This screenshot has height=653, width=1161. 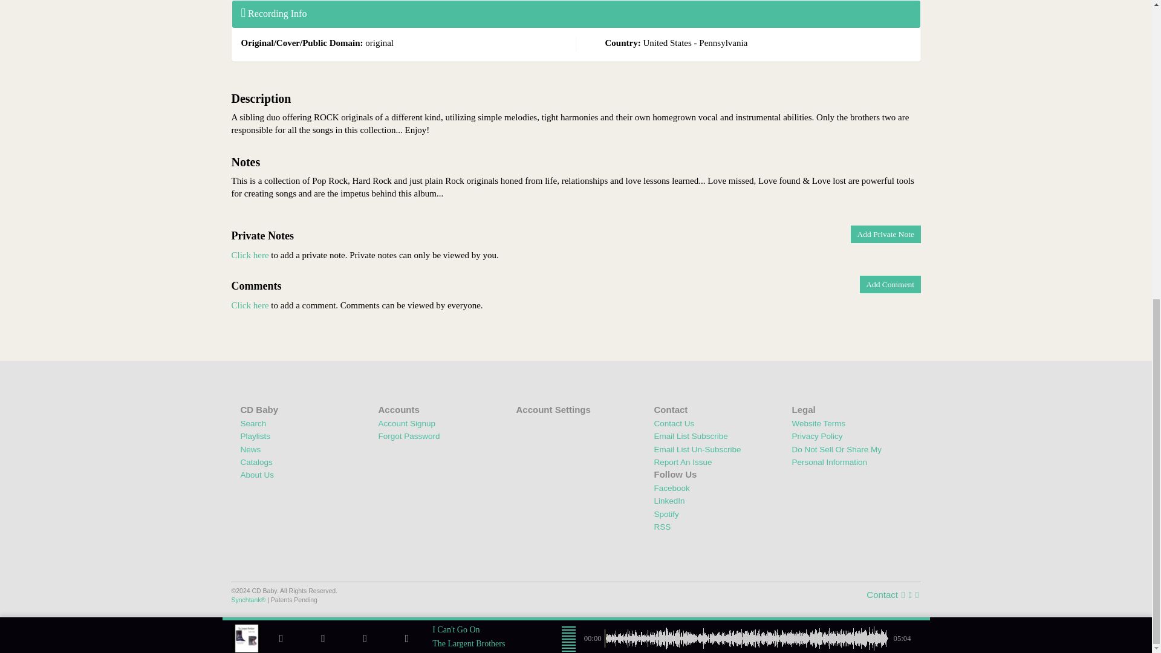 What do you see at coordinates (253, 423) in the screenshot?
I see `Search` at bounding box center [253, 423].